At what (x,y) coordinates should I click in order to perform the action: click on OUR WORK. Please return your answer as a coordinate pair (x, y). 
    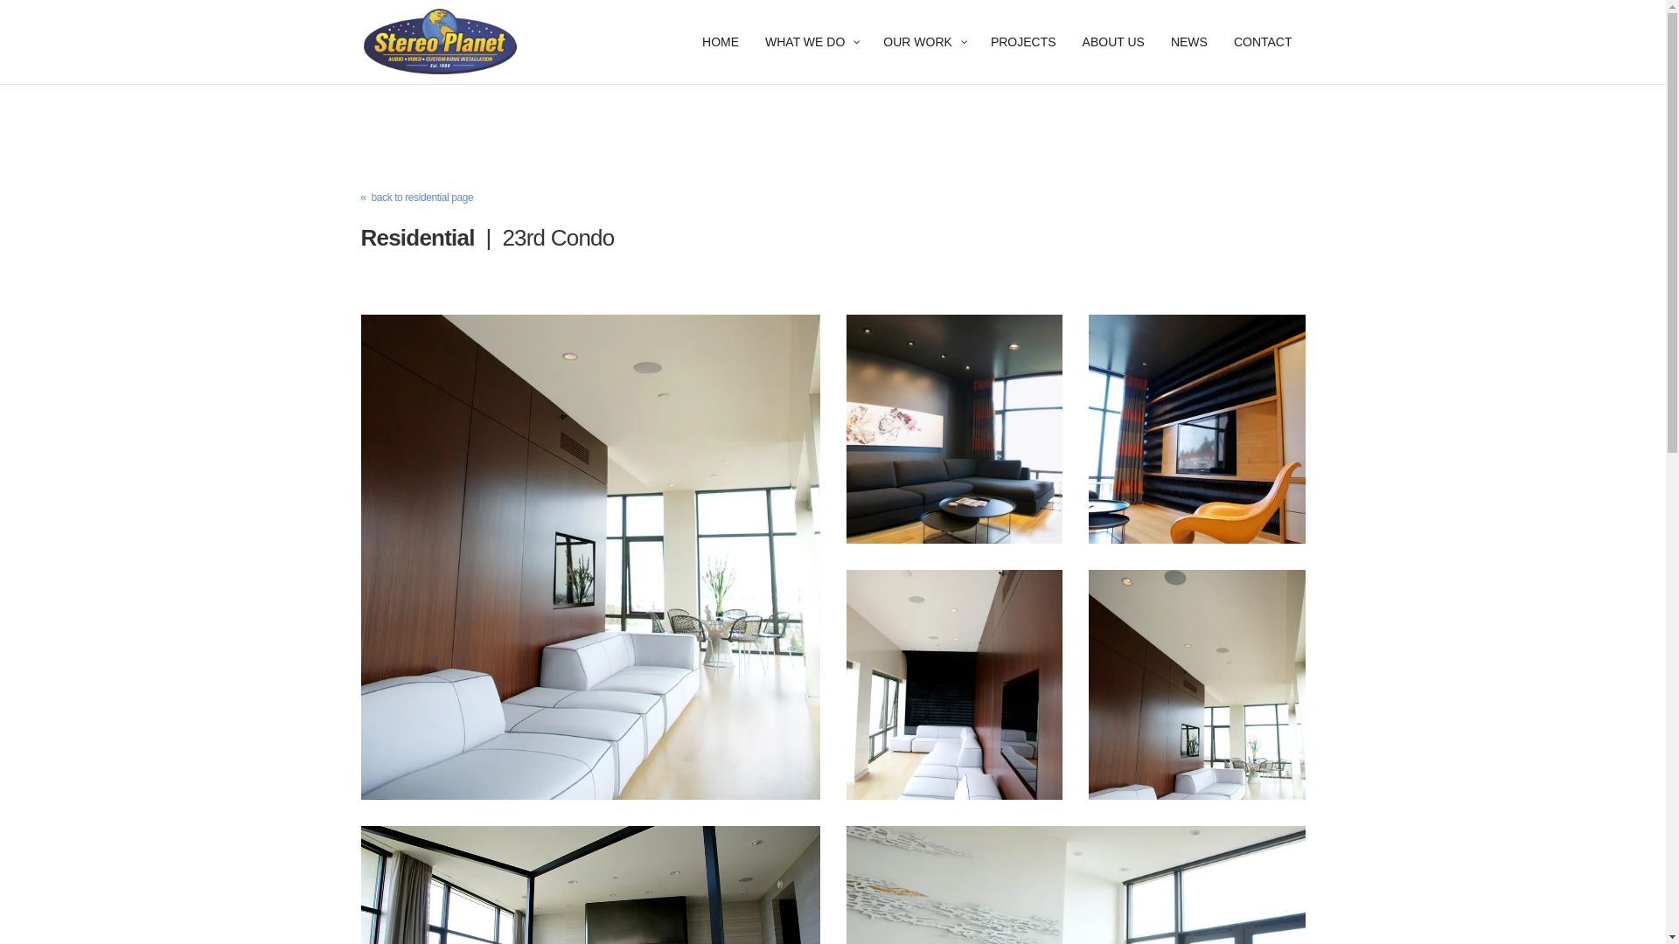
    Looking at the image, I should click on (923, 59).